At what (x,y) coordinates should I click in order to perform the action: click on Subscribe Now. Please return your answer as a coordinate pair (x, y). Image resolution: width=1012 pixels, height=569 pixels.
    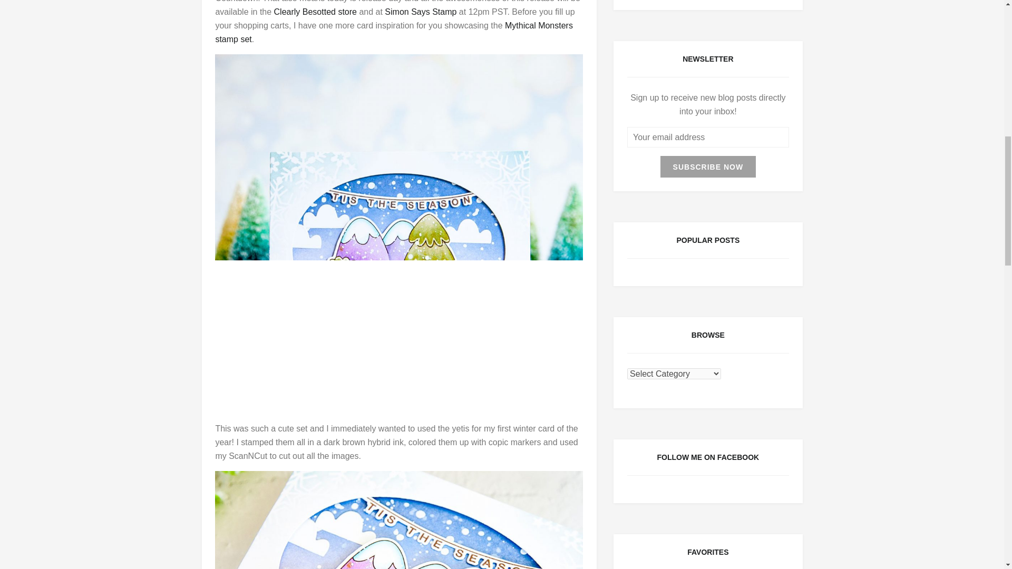
    Looking at the image, I should click on (708, 166).